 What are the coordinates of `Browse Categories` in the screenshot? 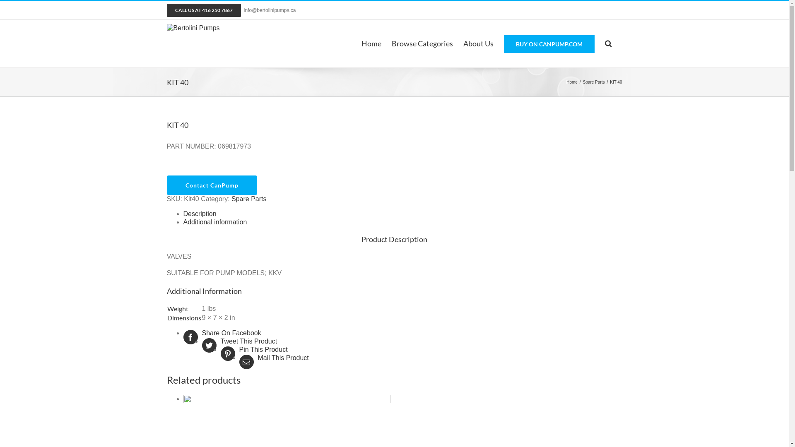 It's located at (422, 44).